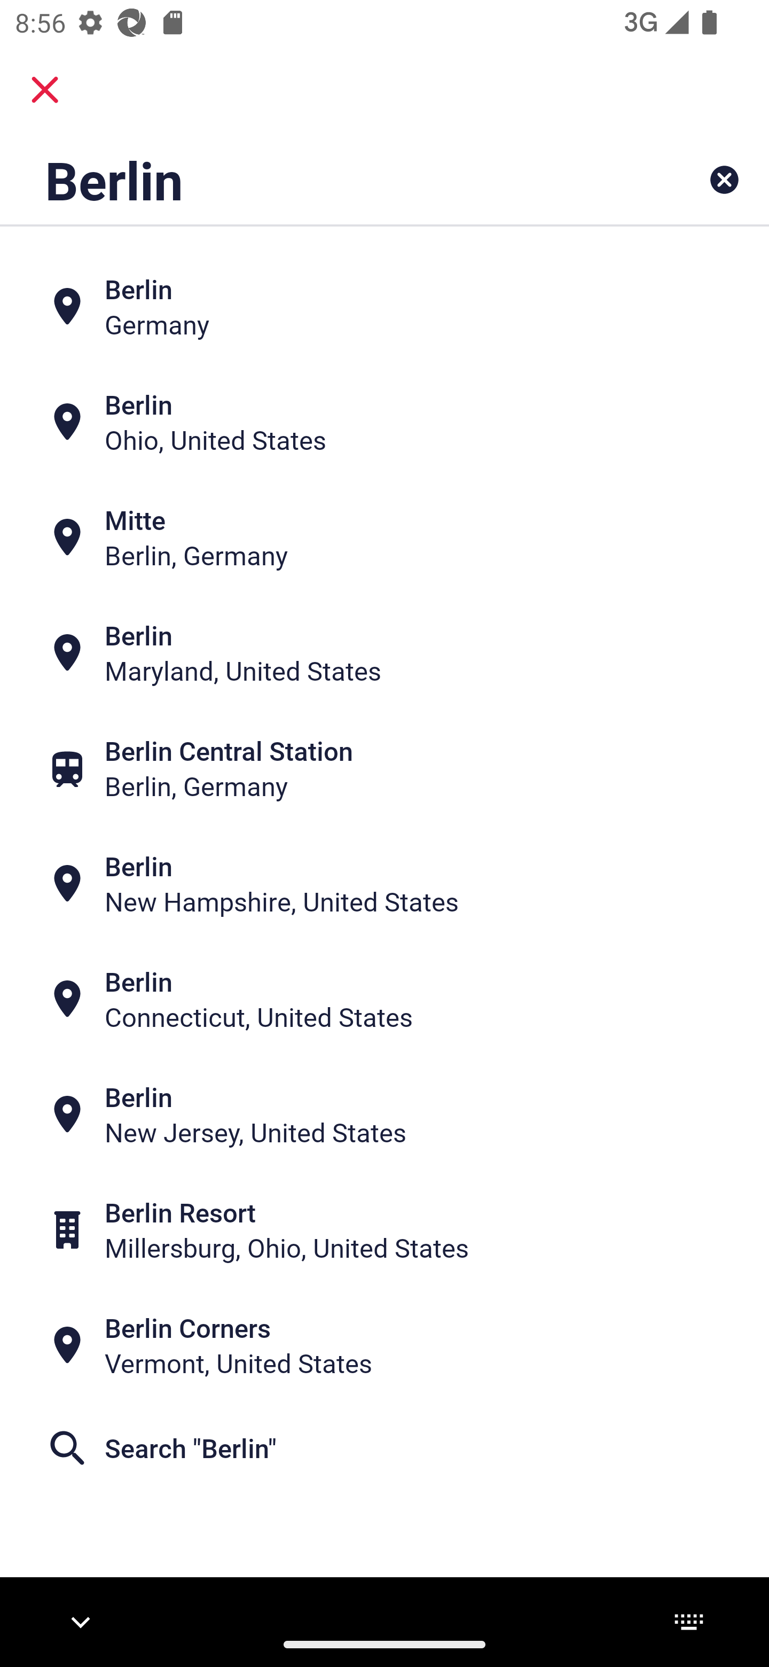  I want to click on close., so click(45, 90).